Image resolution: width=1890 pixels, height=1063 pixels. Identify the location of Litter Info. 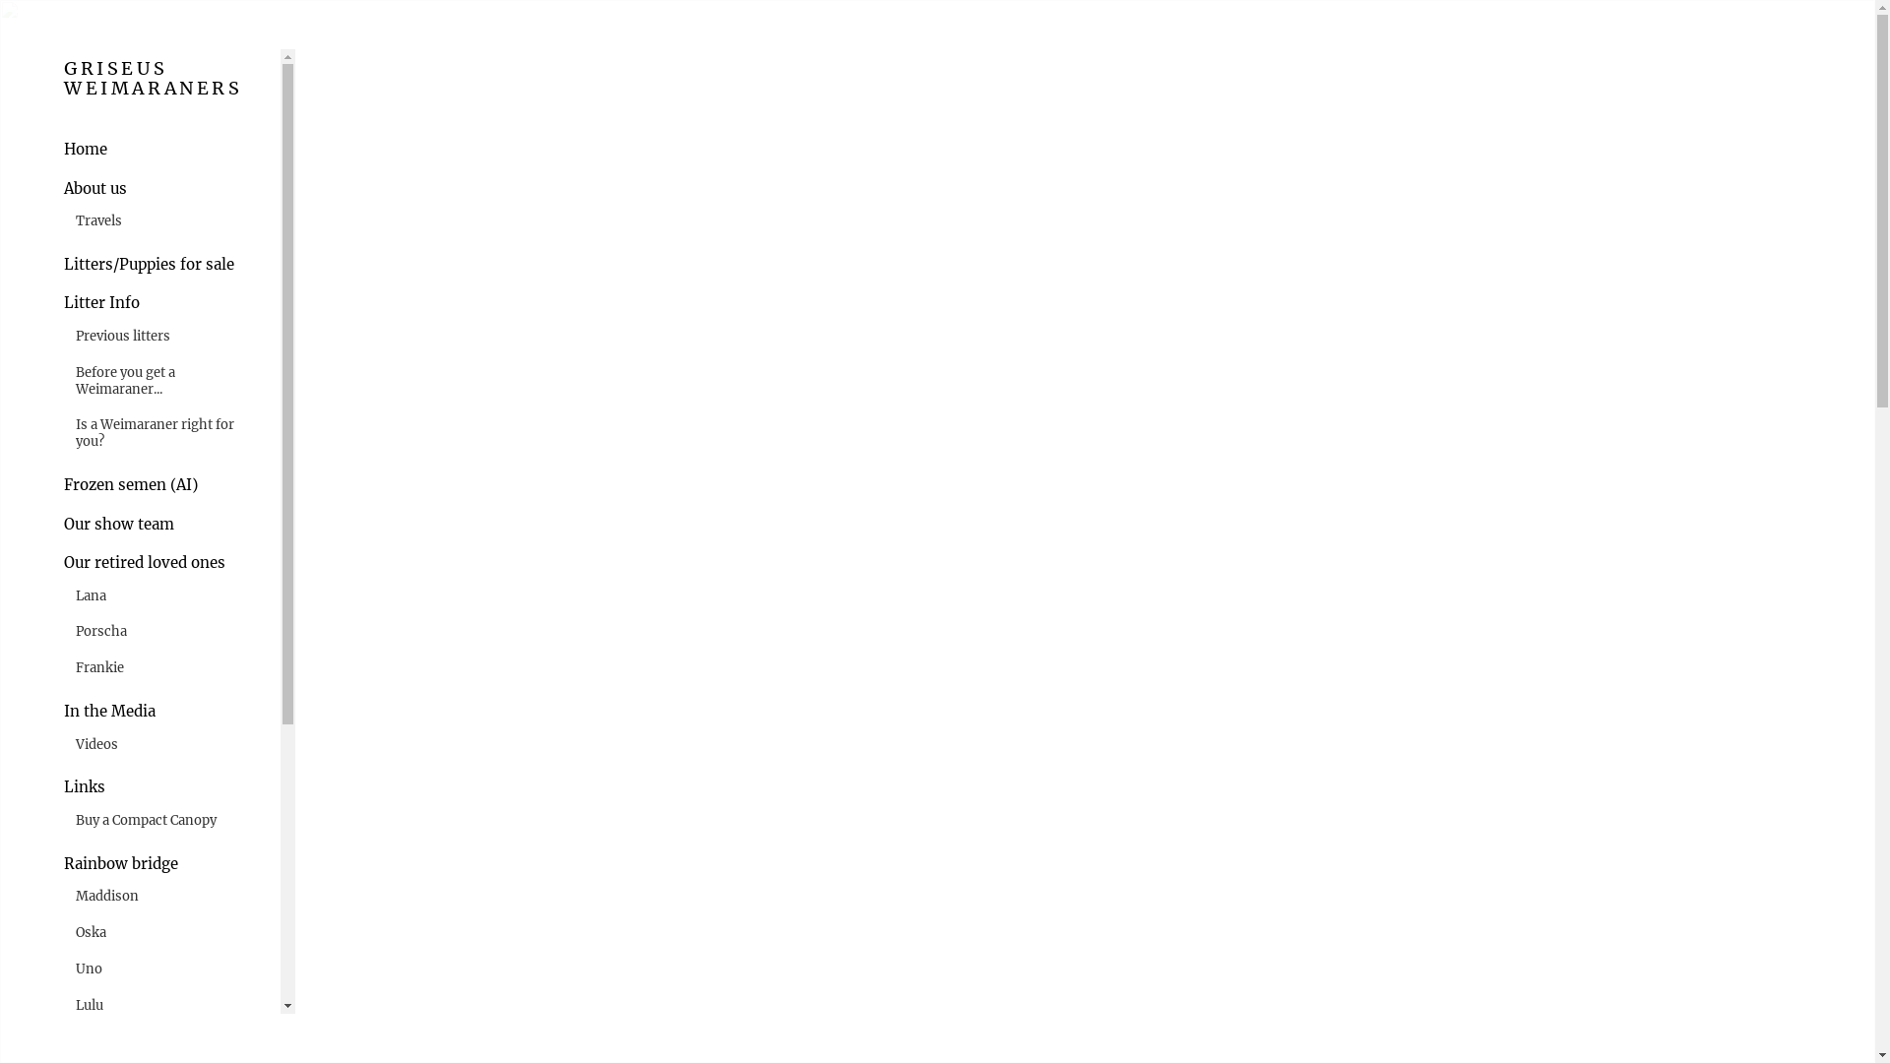
(102, 303).